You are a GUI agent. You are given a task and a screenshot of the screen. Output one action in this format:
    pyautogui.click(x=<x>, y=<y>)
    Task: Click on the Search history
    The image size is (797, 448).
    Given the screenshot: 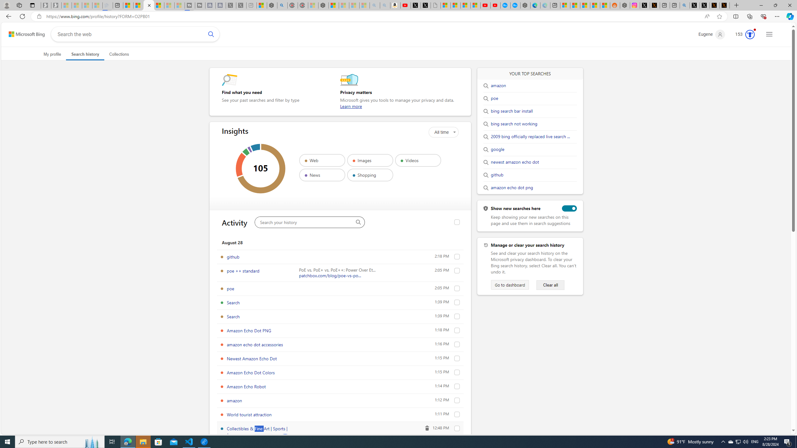 What is the action you would take?
    pyautogui.click(x=85, y=54)
    